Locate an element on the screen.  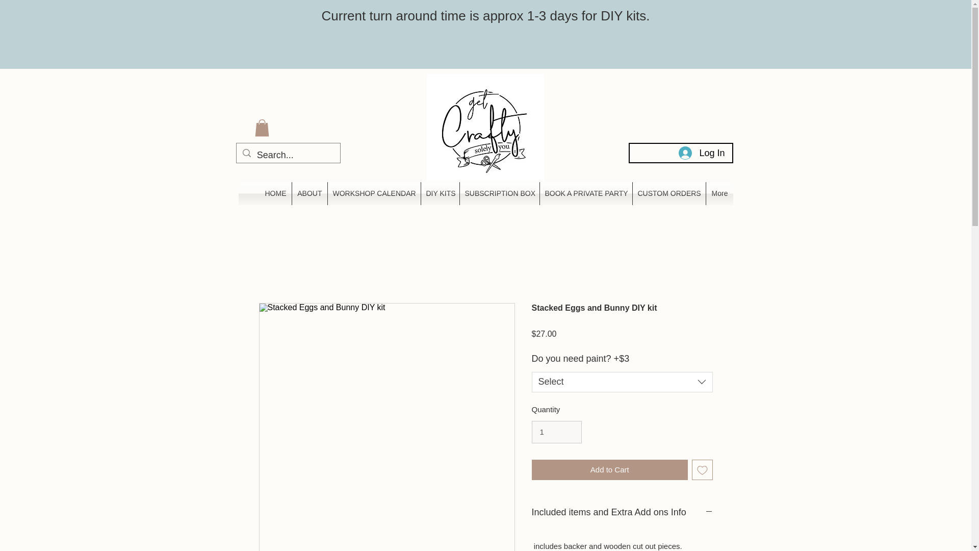
Select is located at coordinates (622, 382).